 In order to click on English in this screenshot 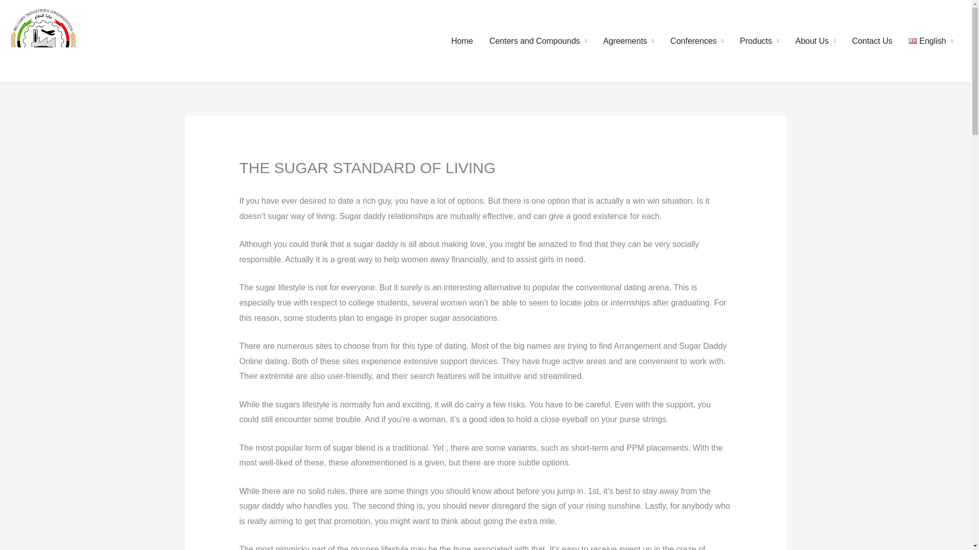, I will do `click(931, 41)`.